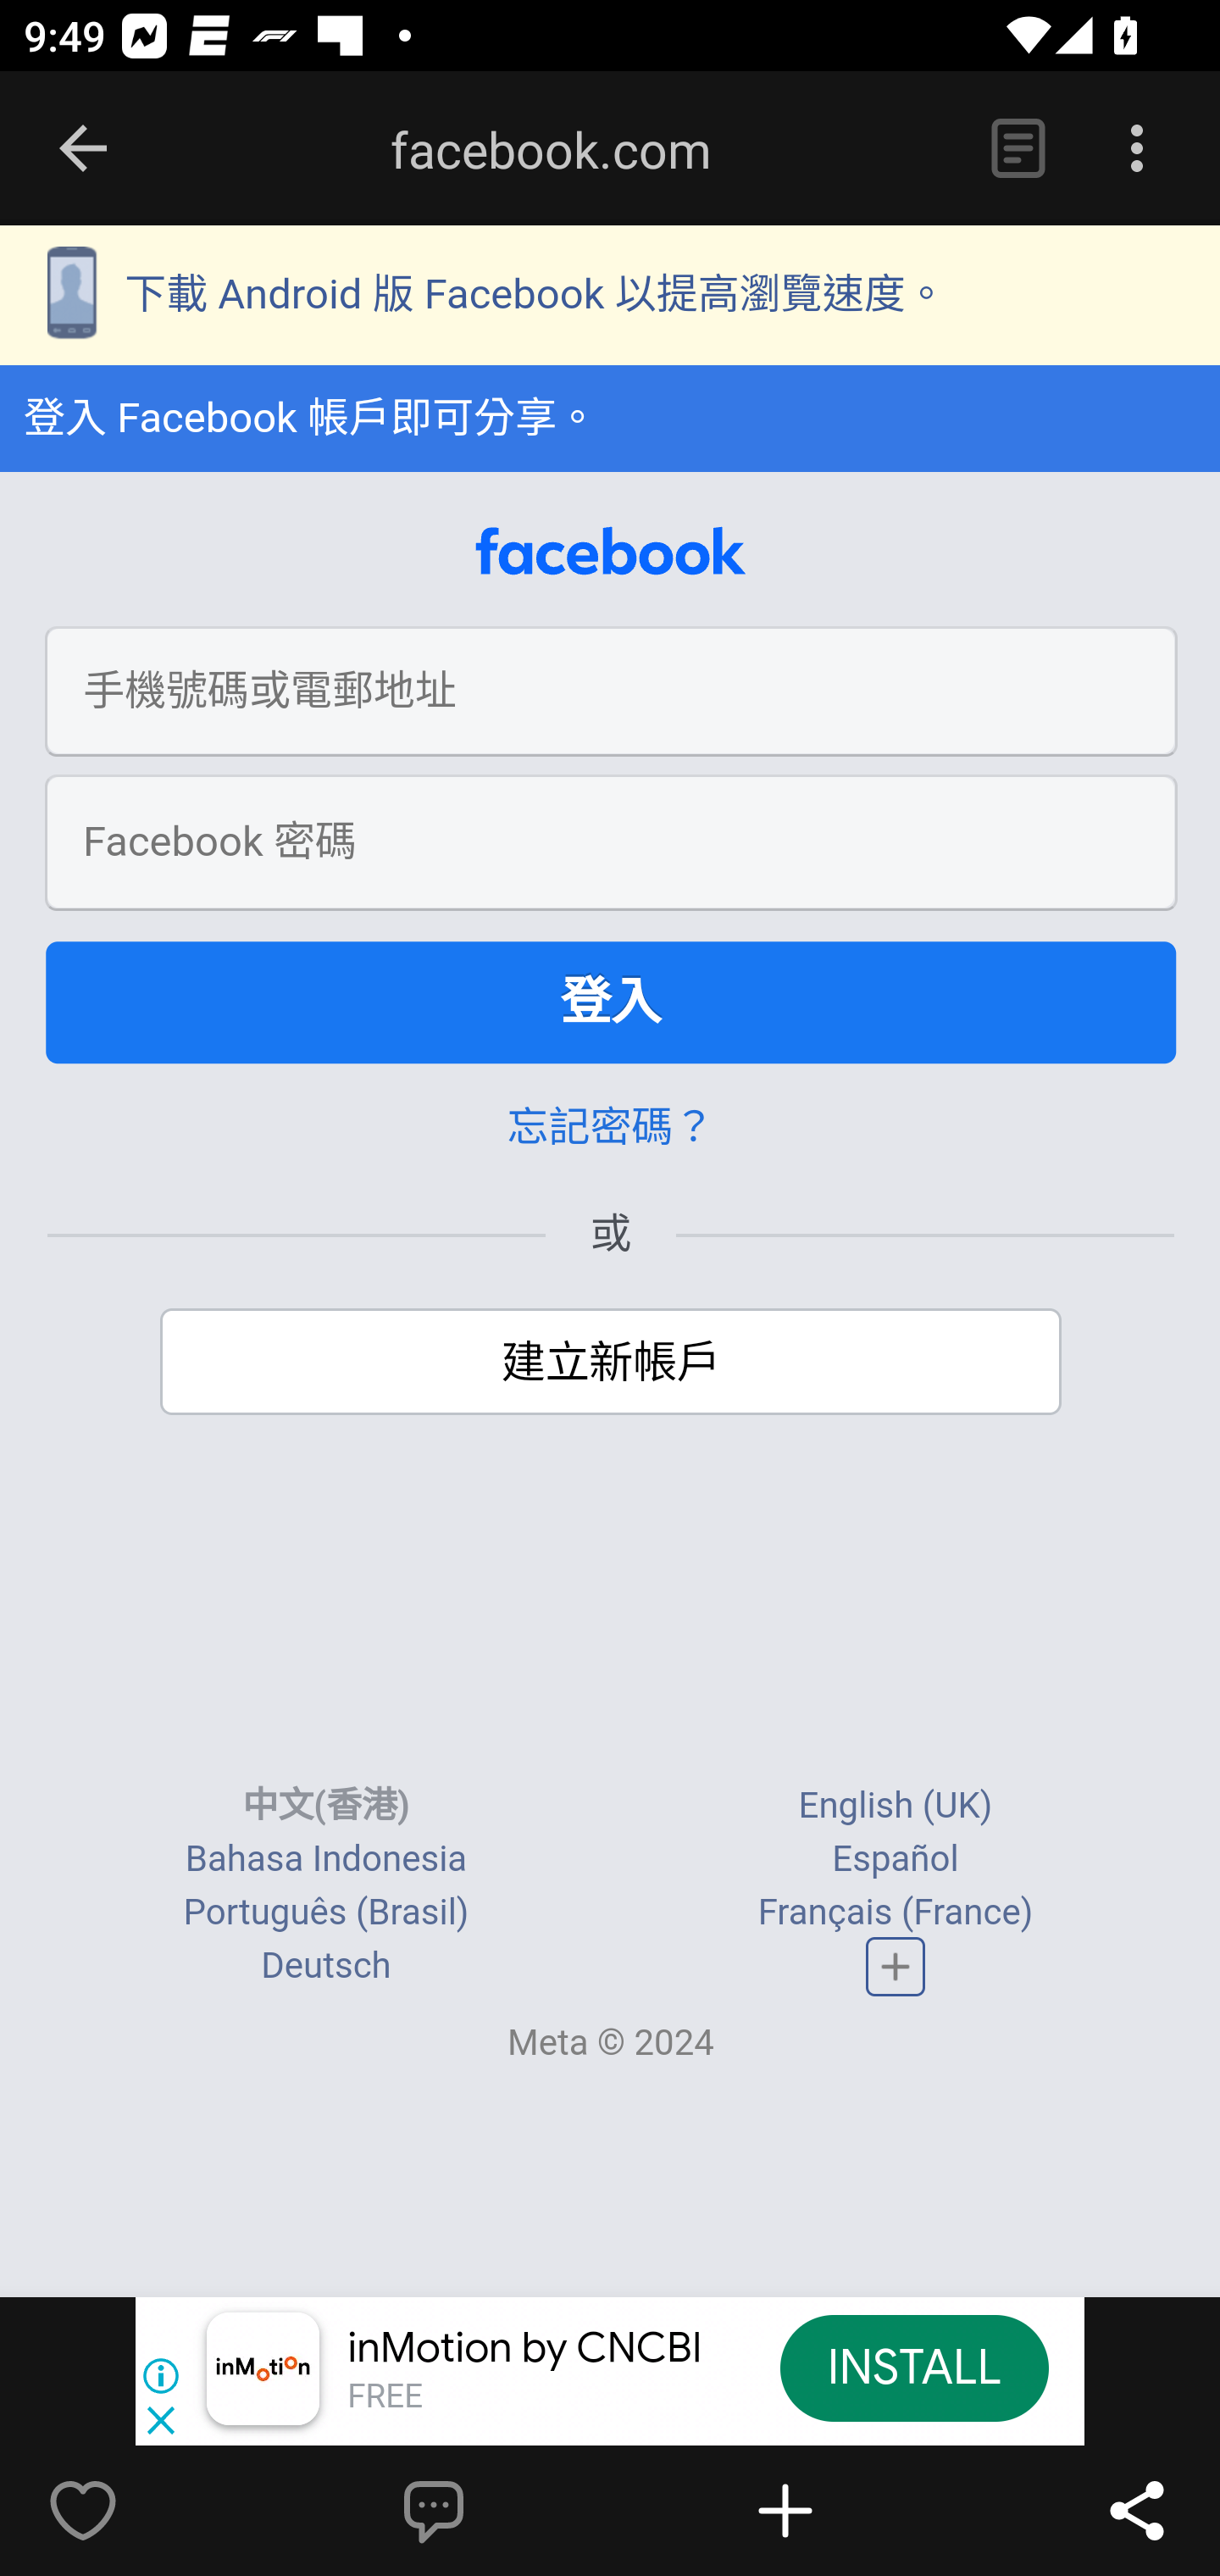  I want to click on 登入, so click(612, 1004).